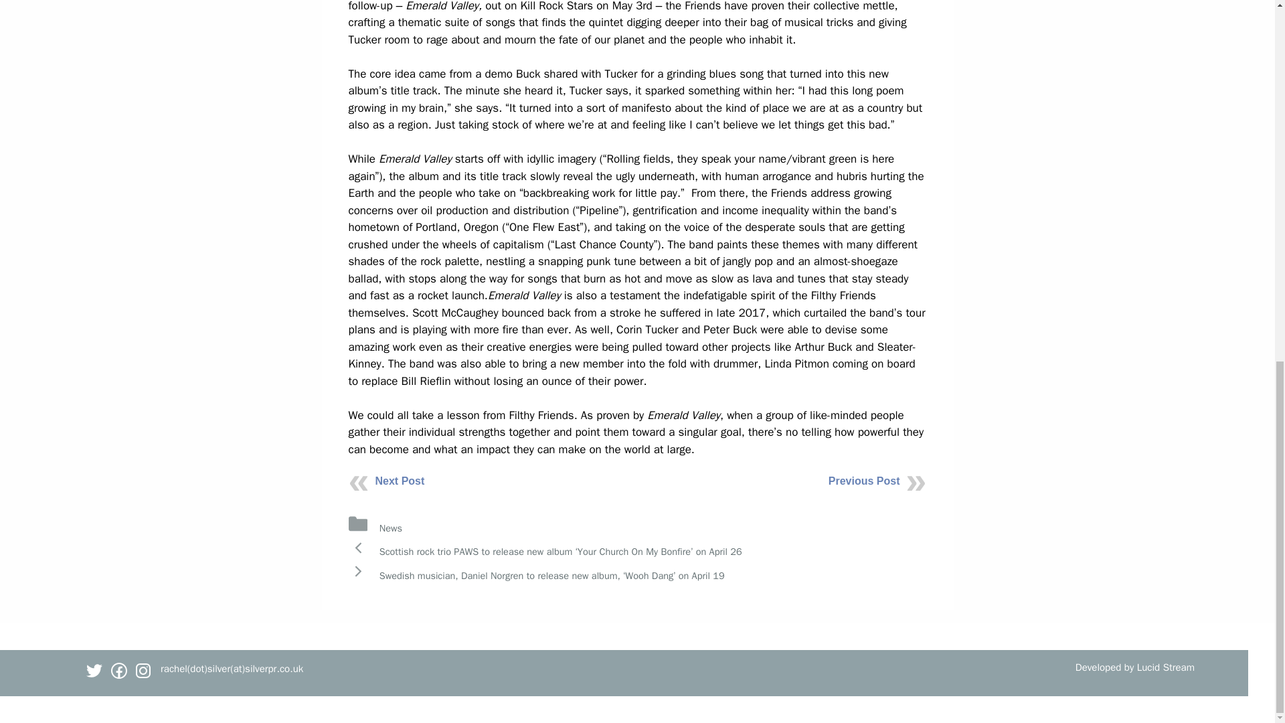 The height and width of the screenshot is (723, 1285). What do you see at coordinates (390, 528) in the screenshot?
I see `News` at bounding box center [390, 528].